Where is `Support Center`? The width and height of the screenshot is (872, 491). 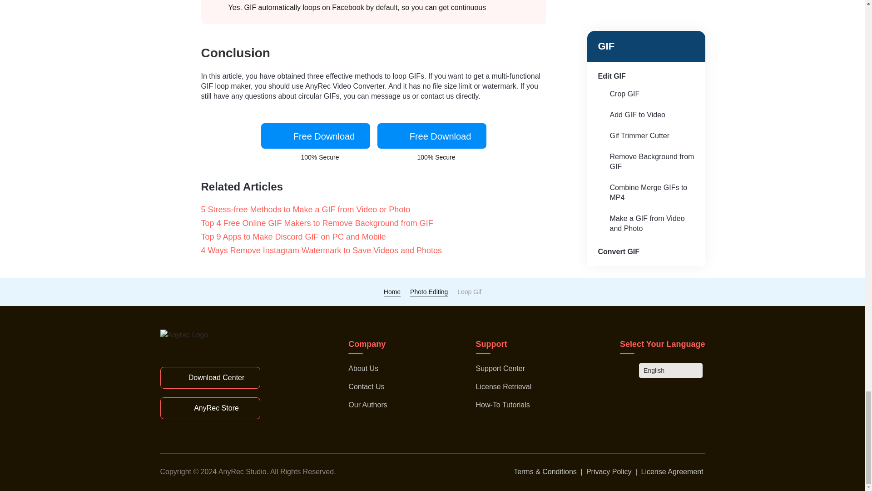 Support Center is located at coordinates (500, 368).